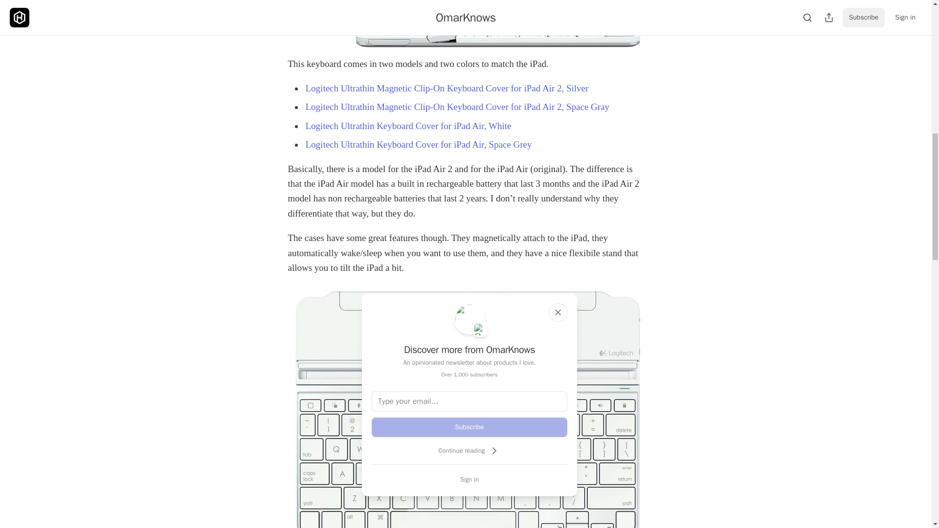 Image resolution: width=939 pixels, height=528 pixels. What do you see at coordinates (469, 479) in the screenshot?
I see `Sign in` at bounding box center [469, 479].